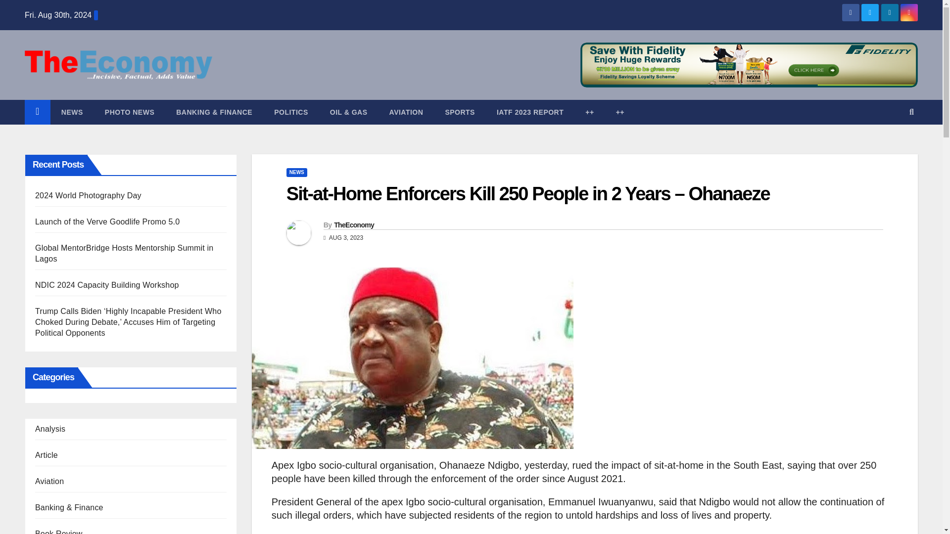  Describe the element at coordinates (291, 112) in the screenshot. I see `Politics` at that location.